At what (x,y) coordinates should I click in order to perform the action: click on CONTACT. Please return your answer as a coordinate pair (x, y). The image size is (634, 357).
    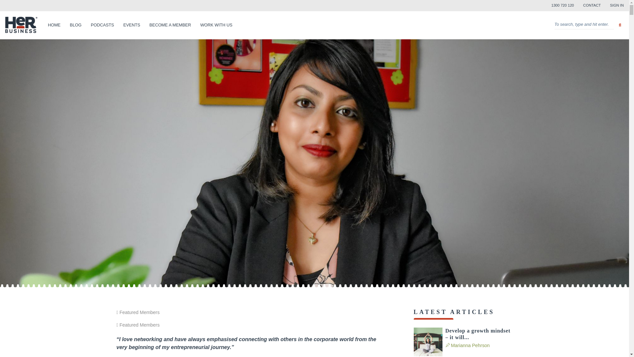
    Looking at the image, I should click on (592, 5).